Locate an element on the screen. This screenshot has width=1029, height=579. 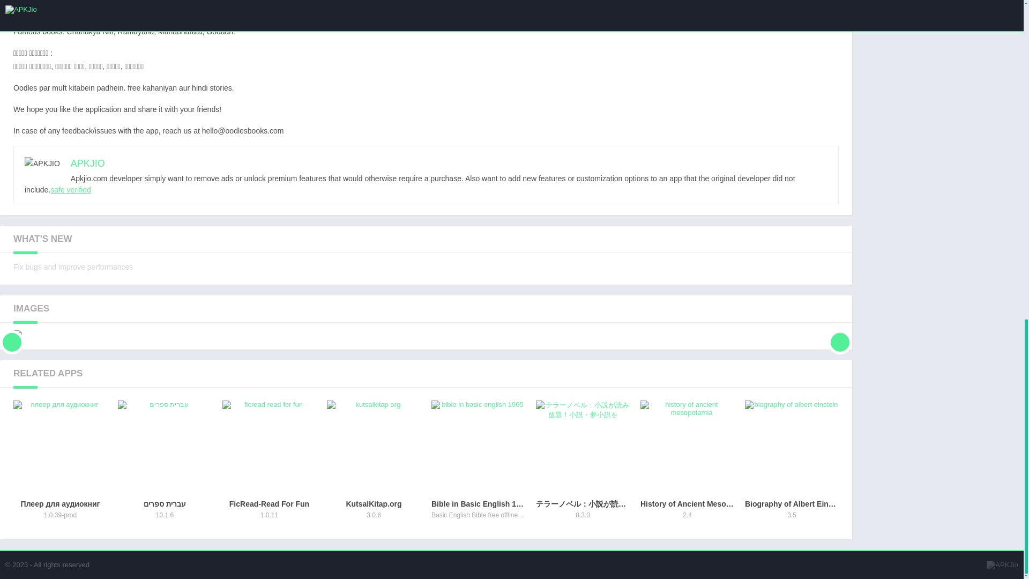
Next is located at coordinates (269, 466).